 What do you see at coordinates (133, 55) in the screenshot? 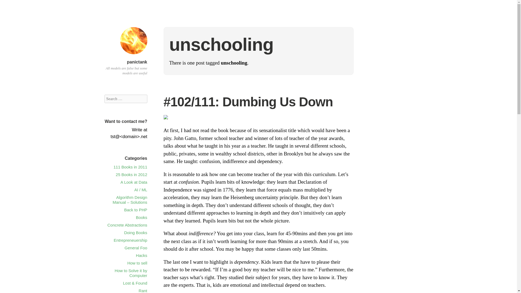
I see `panictank` at bounding box center [133, 55].